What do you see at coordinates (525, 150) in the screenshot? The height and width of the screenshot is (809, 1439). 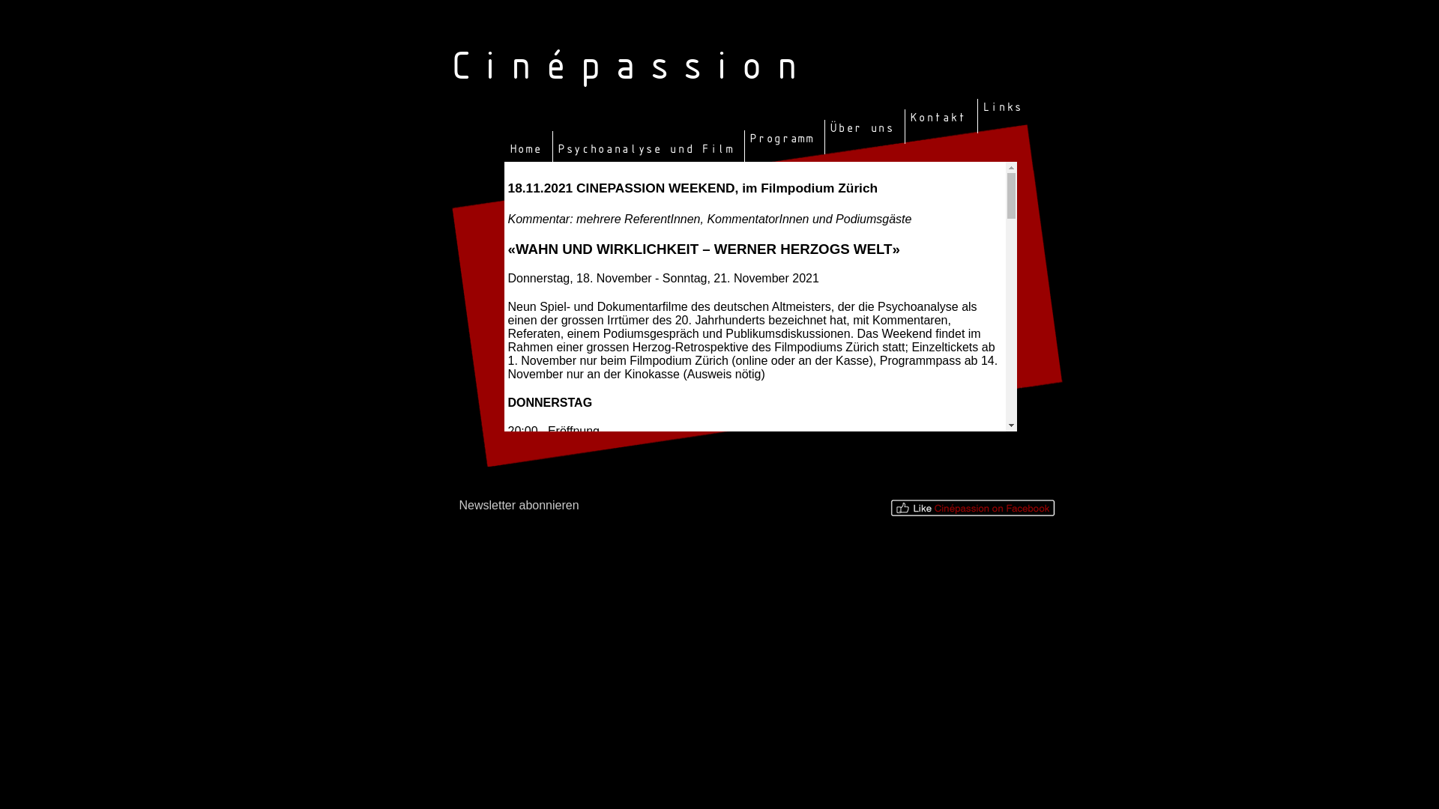 I see `Home` at bounding box center [525, 150].